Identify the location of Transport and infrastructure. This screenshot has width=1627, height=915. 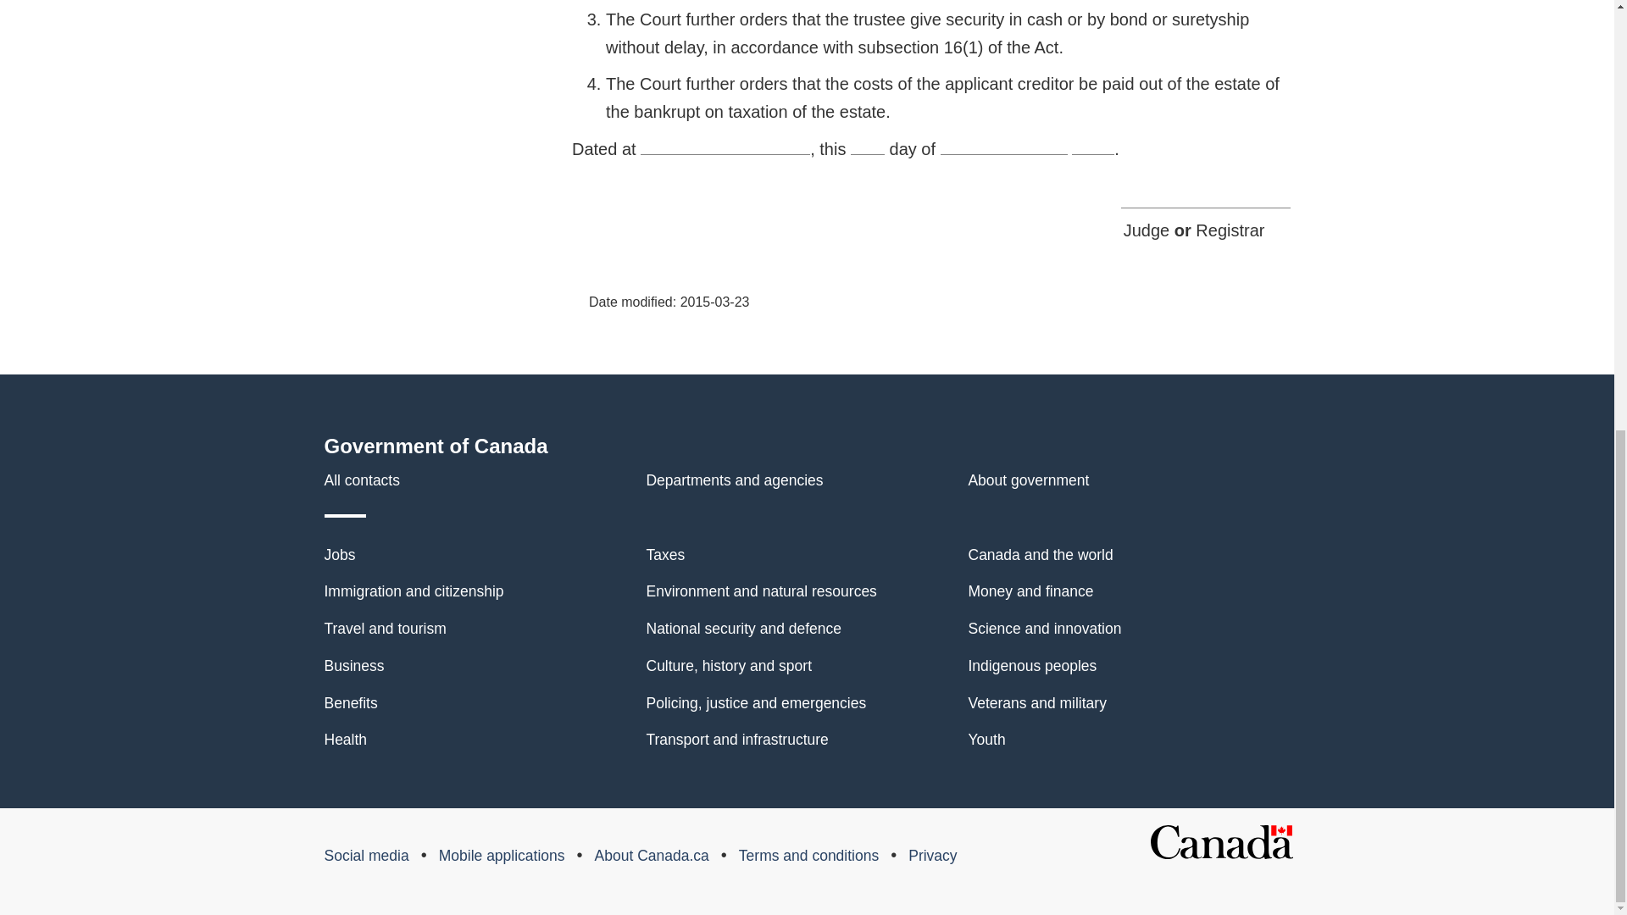
(737, 739).